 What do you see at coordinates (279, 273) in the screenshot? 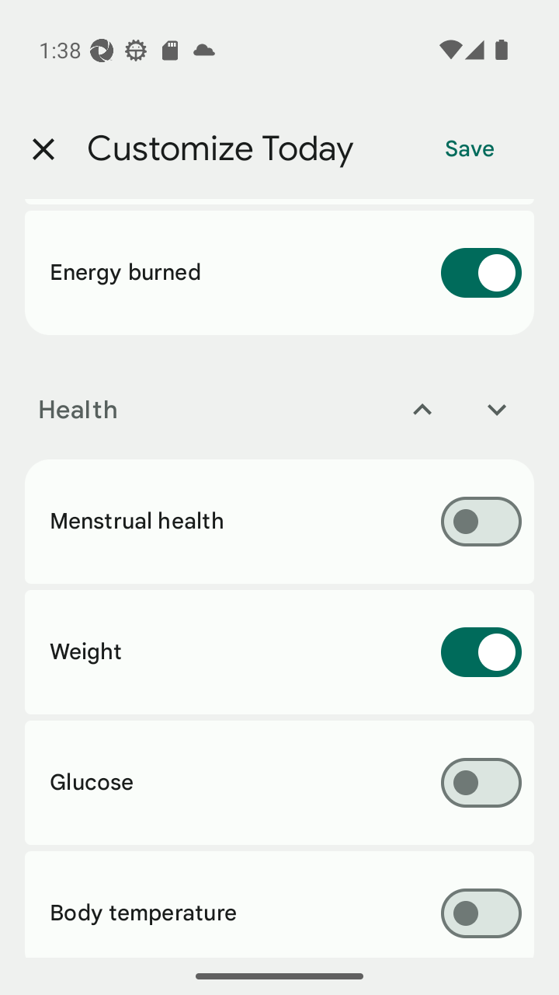
I see `Energy burned` at bounding box center [279, 273].